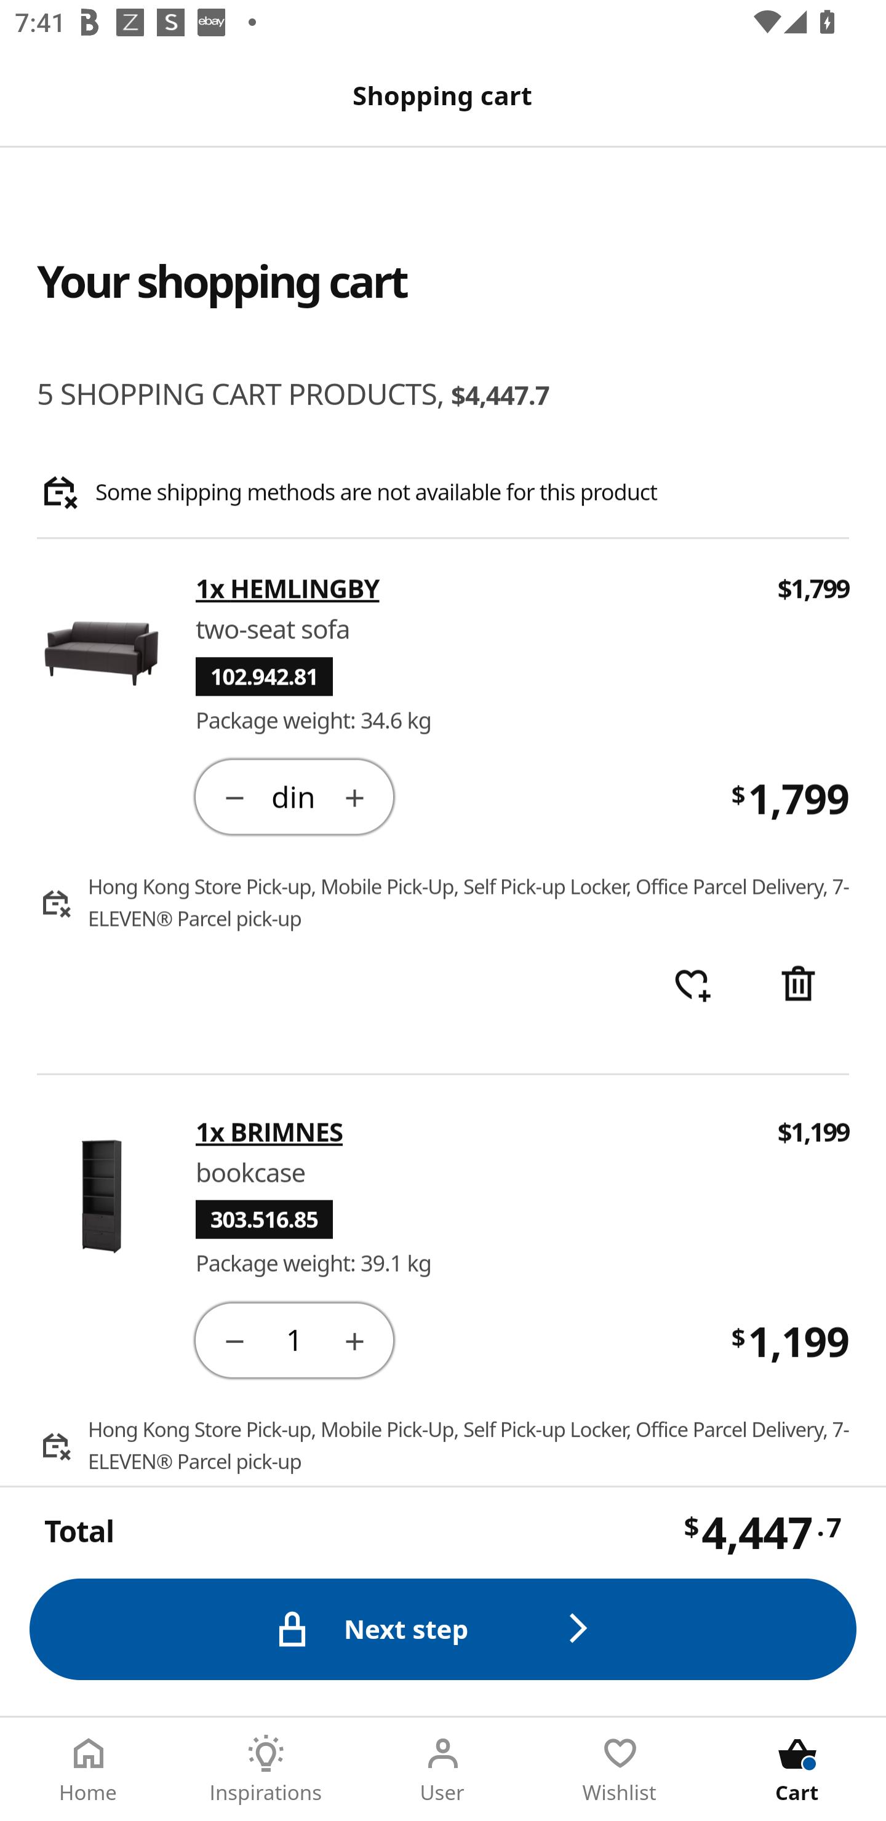 The height and width of the screenshot is (1821, 886). Describe the element at coordinates (443, 1769) in the screenshot. I see `User
Tab 3 of 5` at that location.